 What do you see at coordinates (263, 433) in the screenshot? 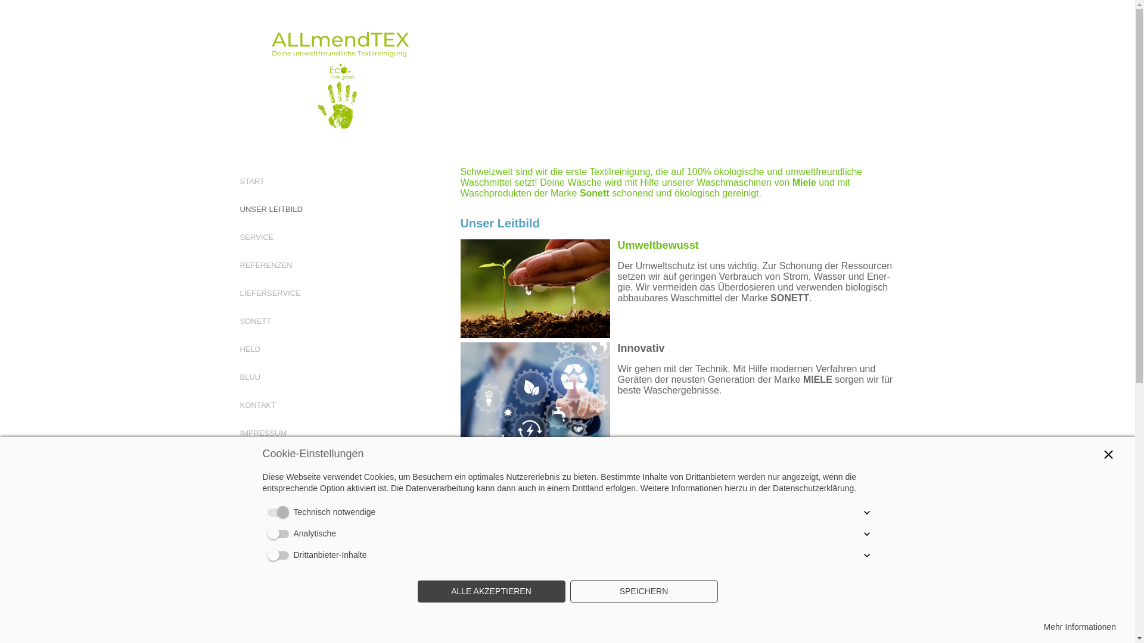
I see `IMPRESSUM` at bounding box center [263, 433].